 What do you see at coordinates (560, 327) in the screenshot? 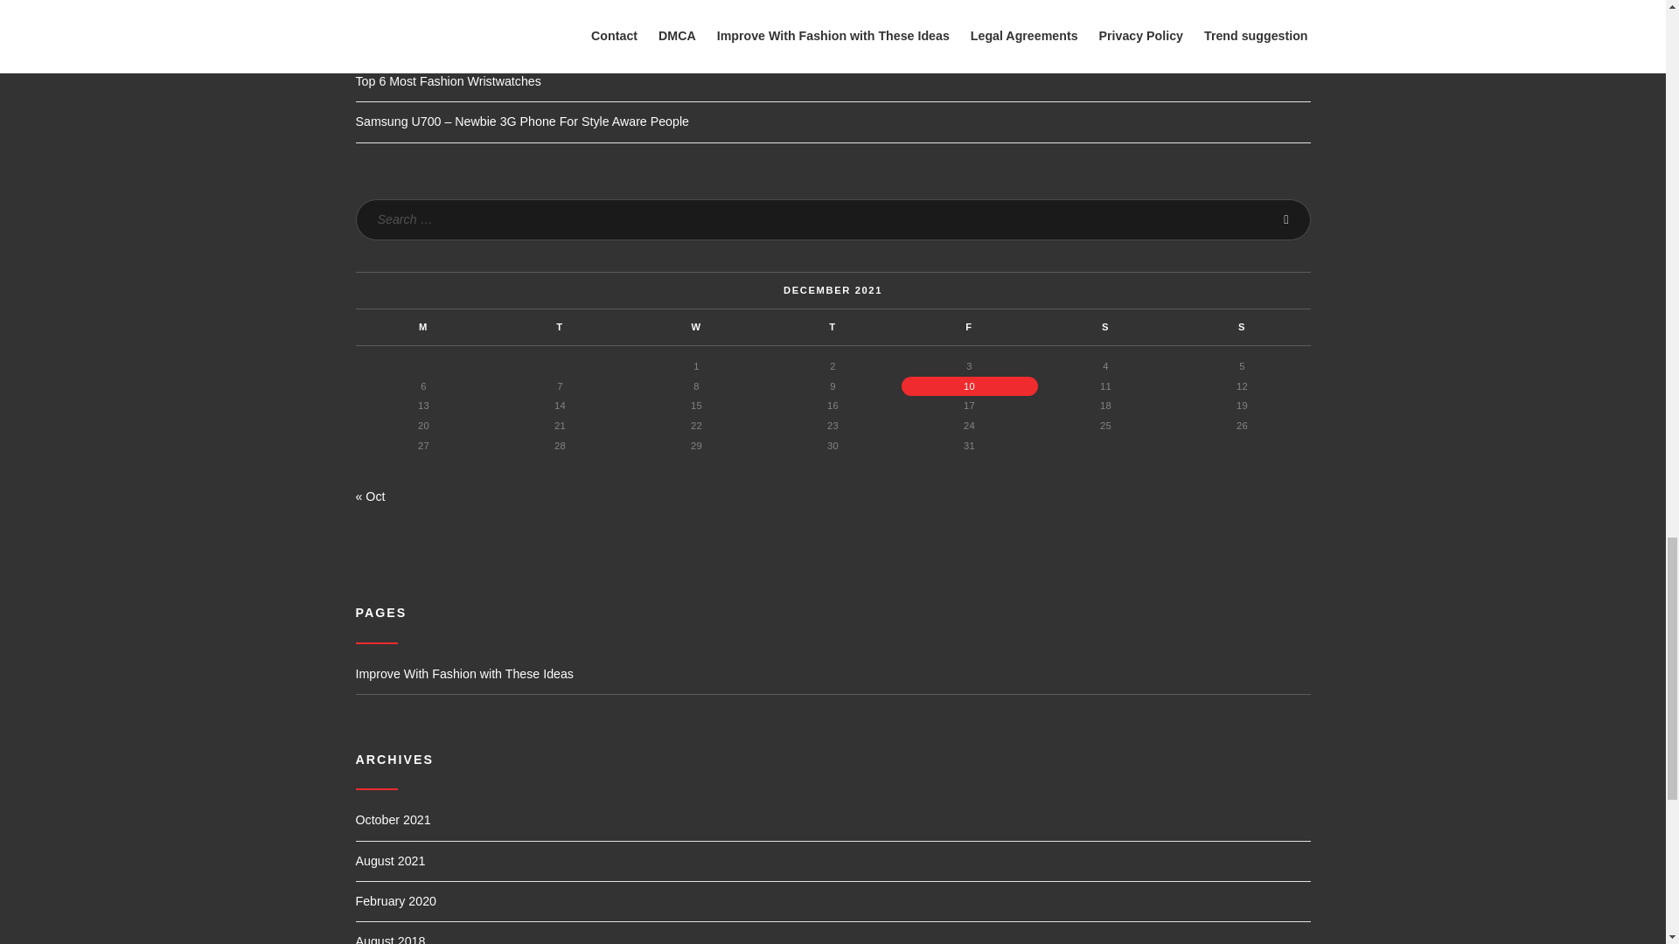
I see `Tuesday` at bounding box center [560, 327].